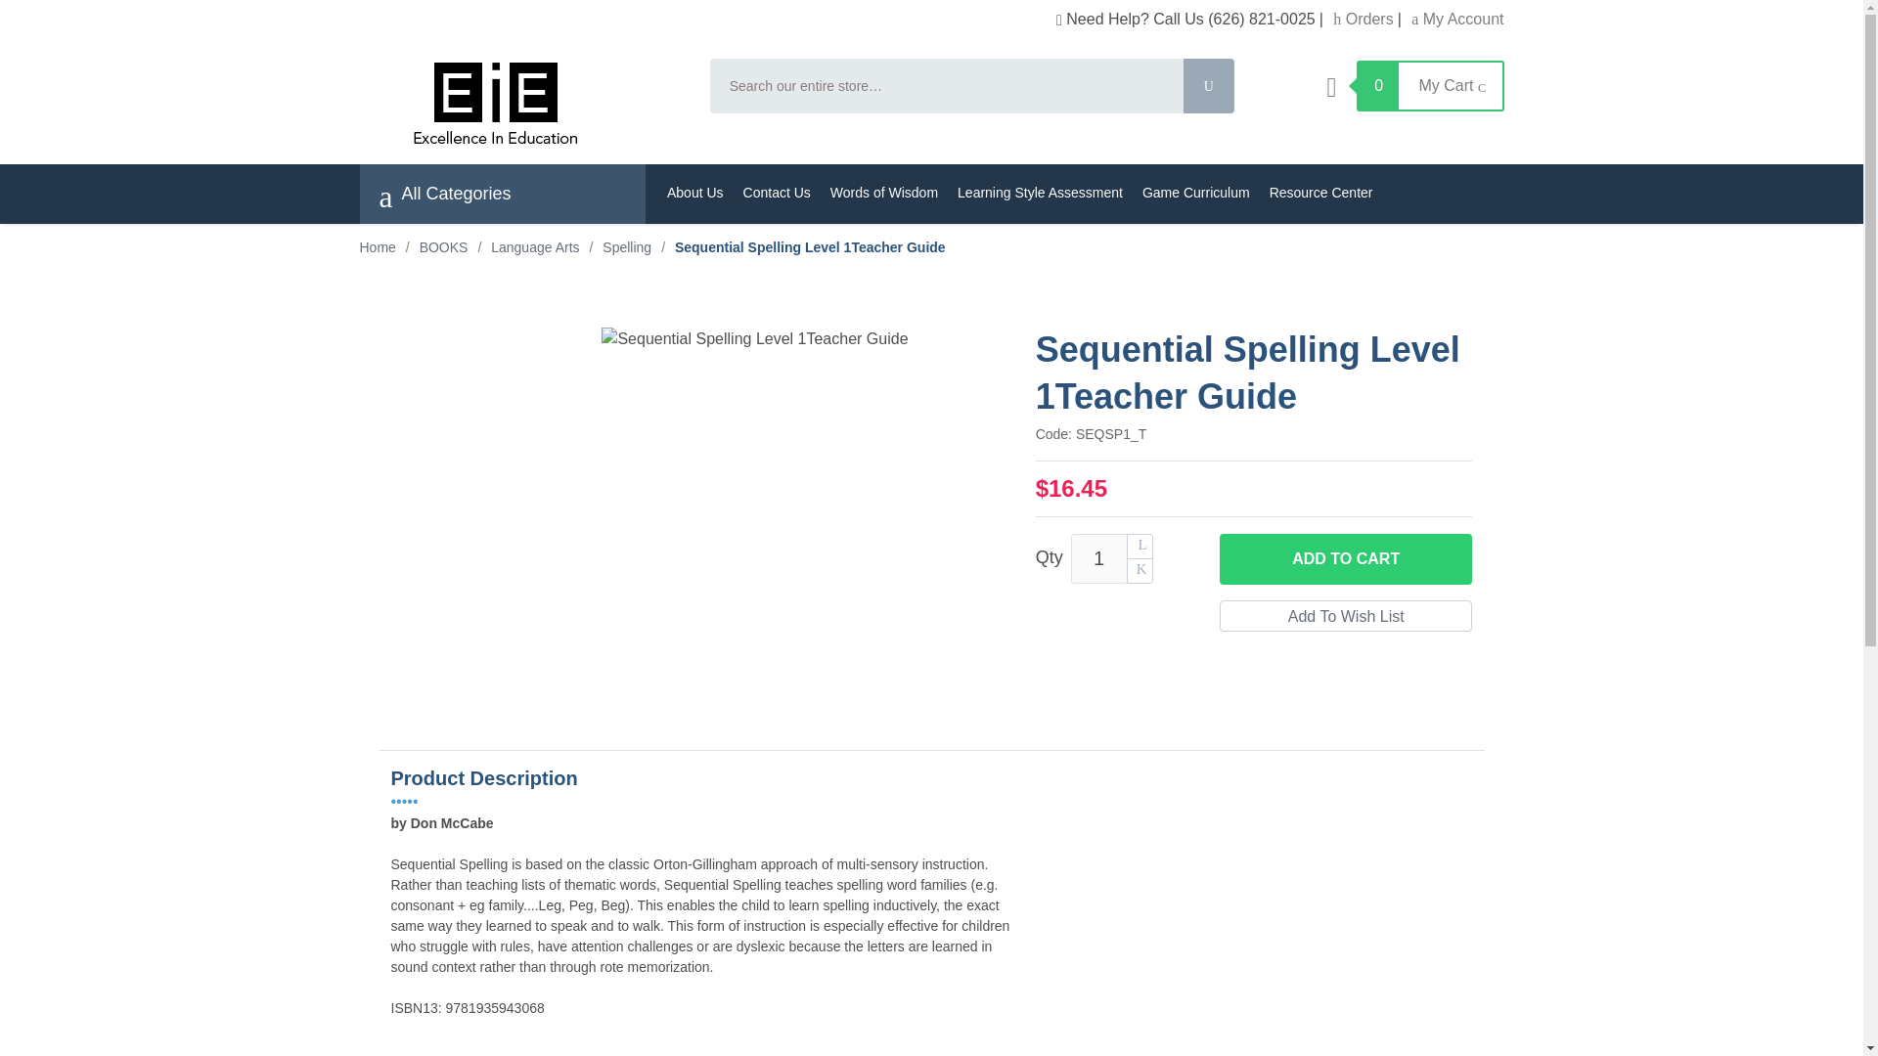  I want to click on Spelling, so click(627, 247).